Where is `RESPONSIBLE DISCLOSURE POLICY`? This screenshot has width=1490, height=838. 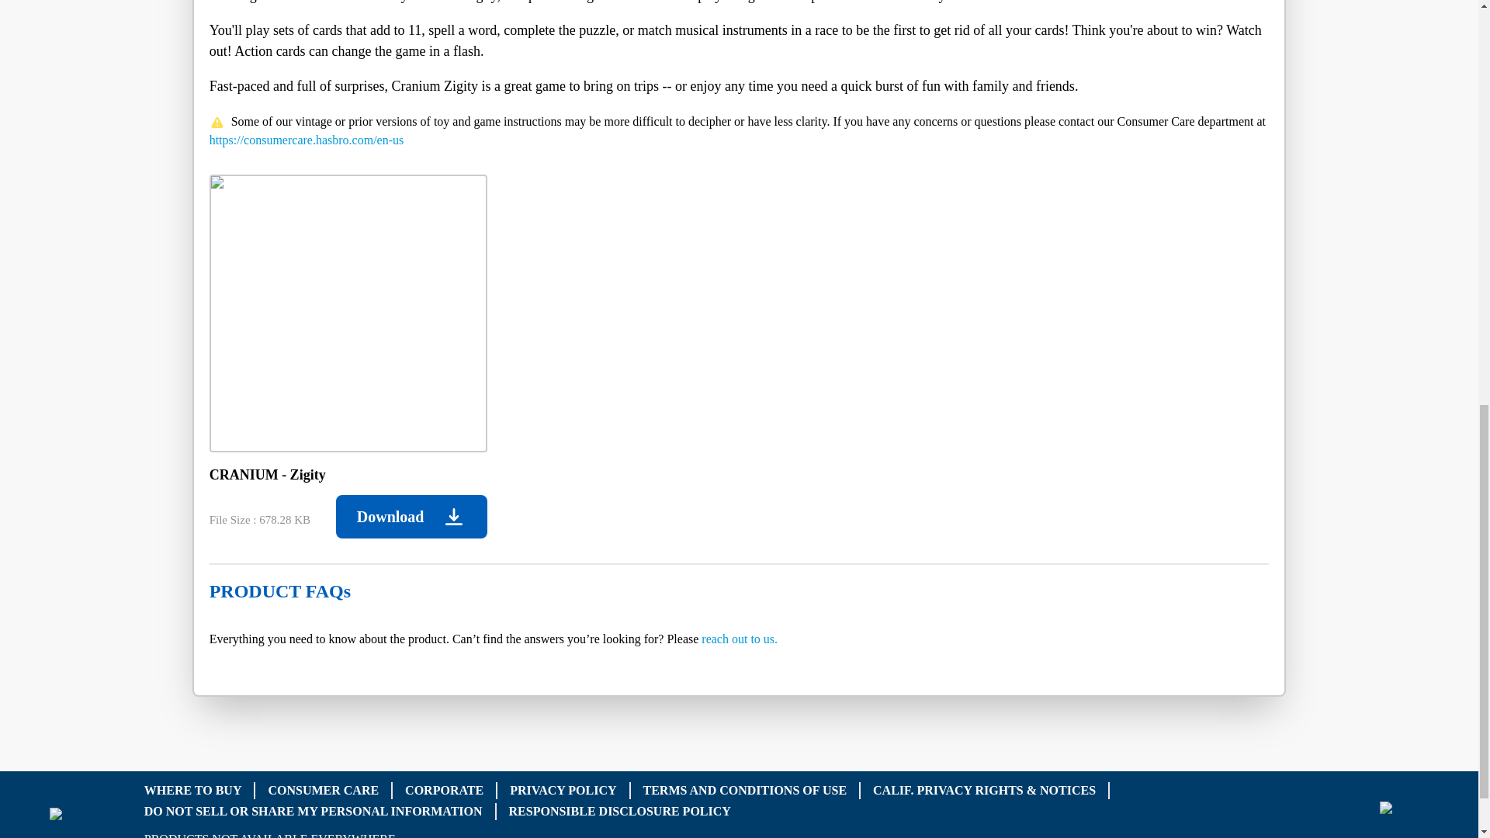
RESPONSIBLE DISCLOSURE POLICY is located at coordinates (620, 810).